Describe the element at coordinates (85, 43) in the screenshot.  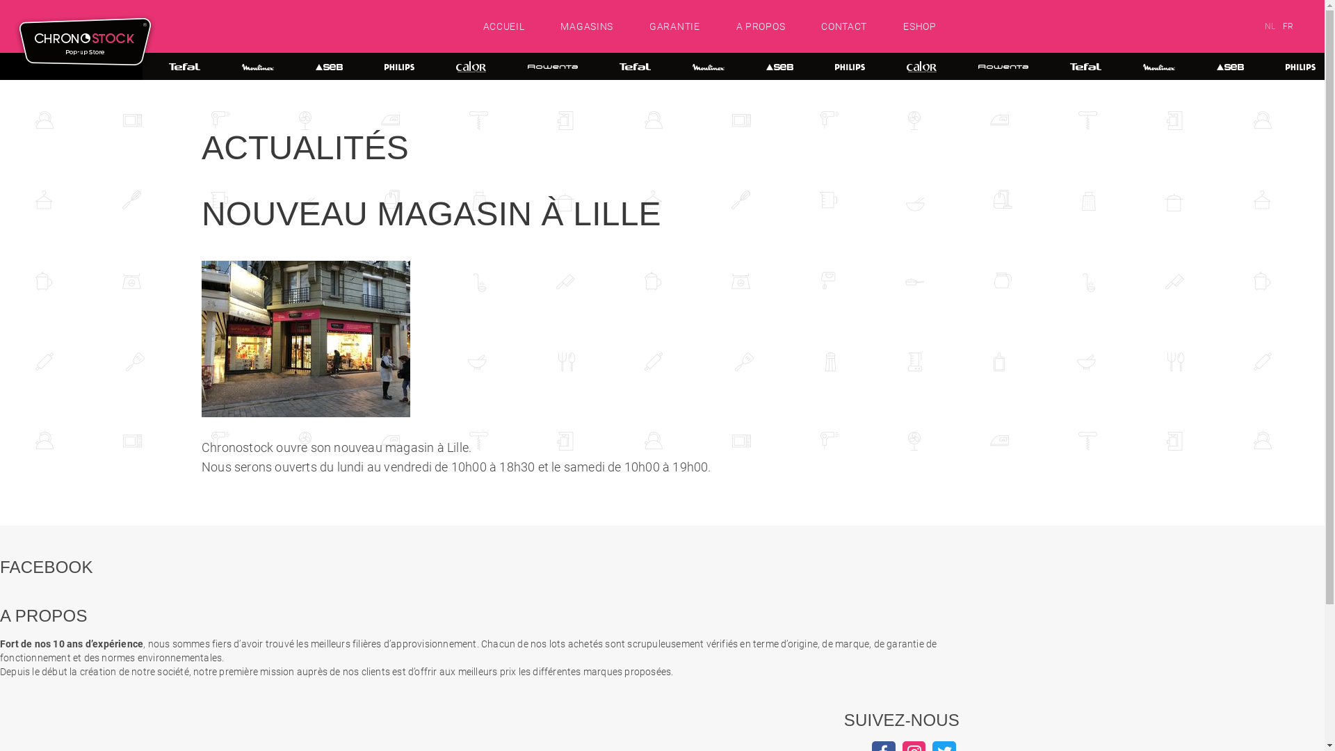
I see `Chronostock` at that location.